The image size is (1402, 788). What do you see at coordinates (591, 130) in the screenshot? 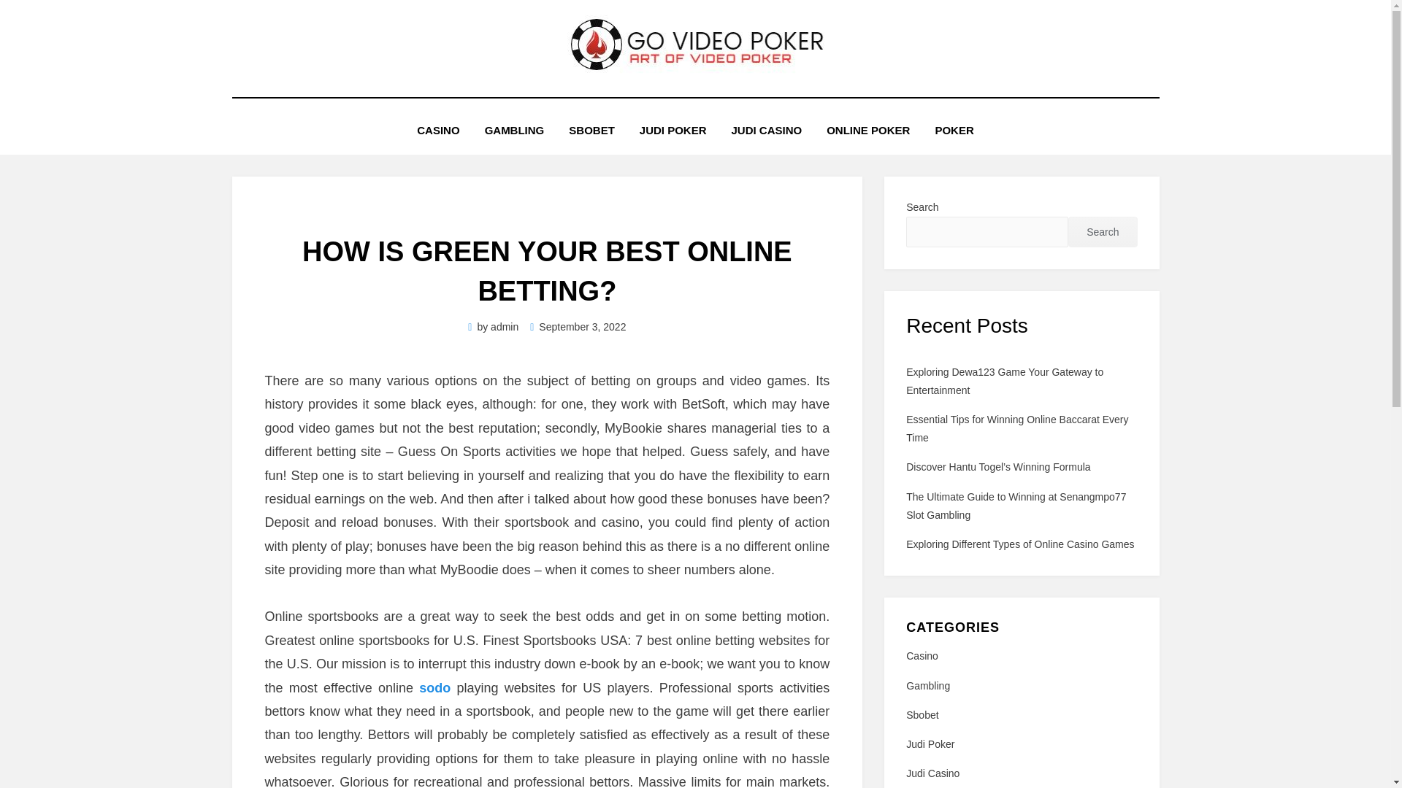
I see `SBOBET` at bounding box center [591, 130].